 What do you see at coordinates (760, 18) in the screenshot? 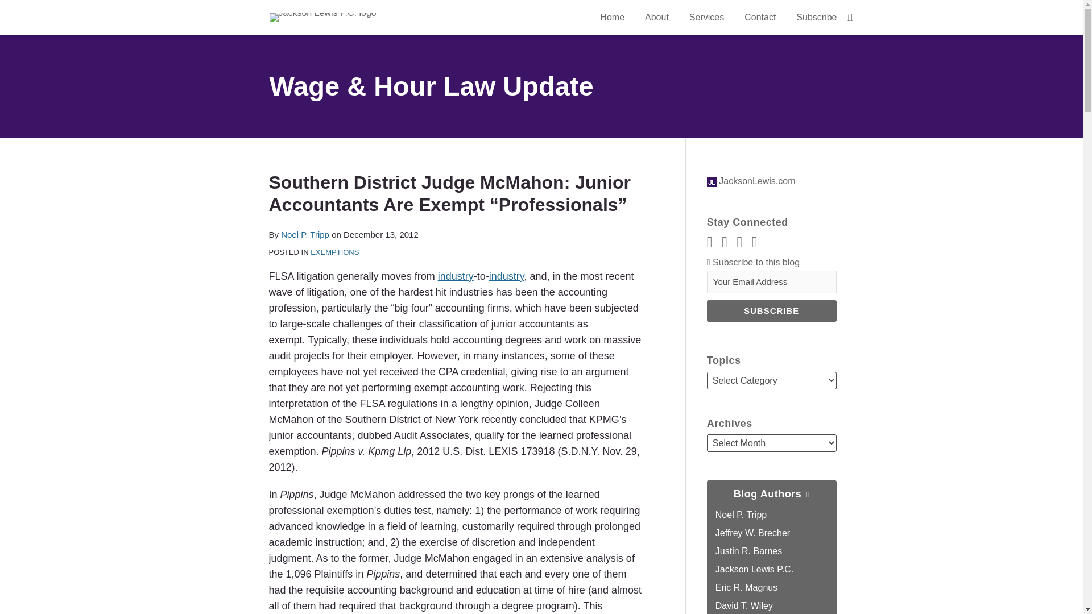
I see `Contact` at bounding box center [760, 18].